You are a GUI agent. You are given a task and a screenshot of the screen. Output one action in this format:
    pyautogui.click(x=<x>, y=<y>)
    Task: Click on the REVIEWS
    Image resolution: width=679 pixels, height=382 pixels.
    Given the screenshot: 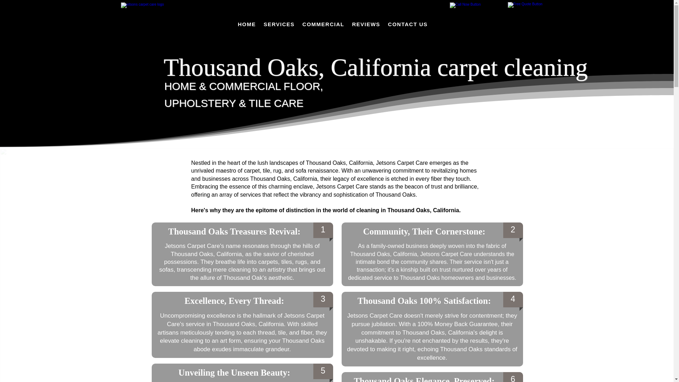 What is the action you would take?
    pyautogui.click(x=366, y=24)
    